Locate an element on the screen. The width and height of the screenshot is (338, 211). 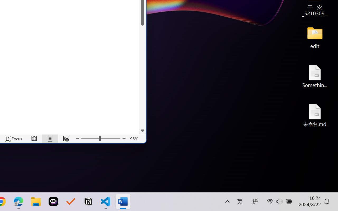
Notion is located at coordinates (88, 202).